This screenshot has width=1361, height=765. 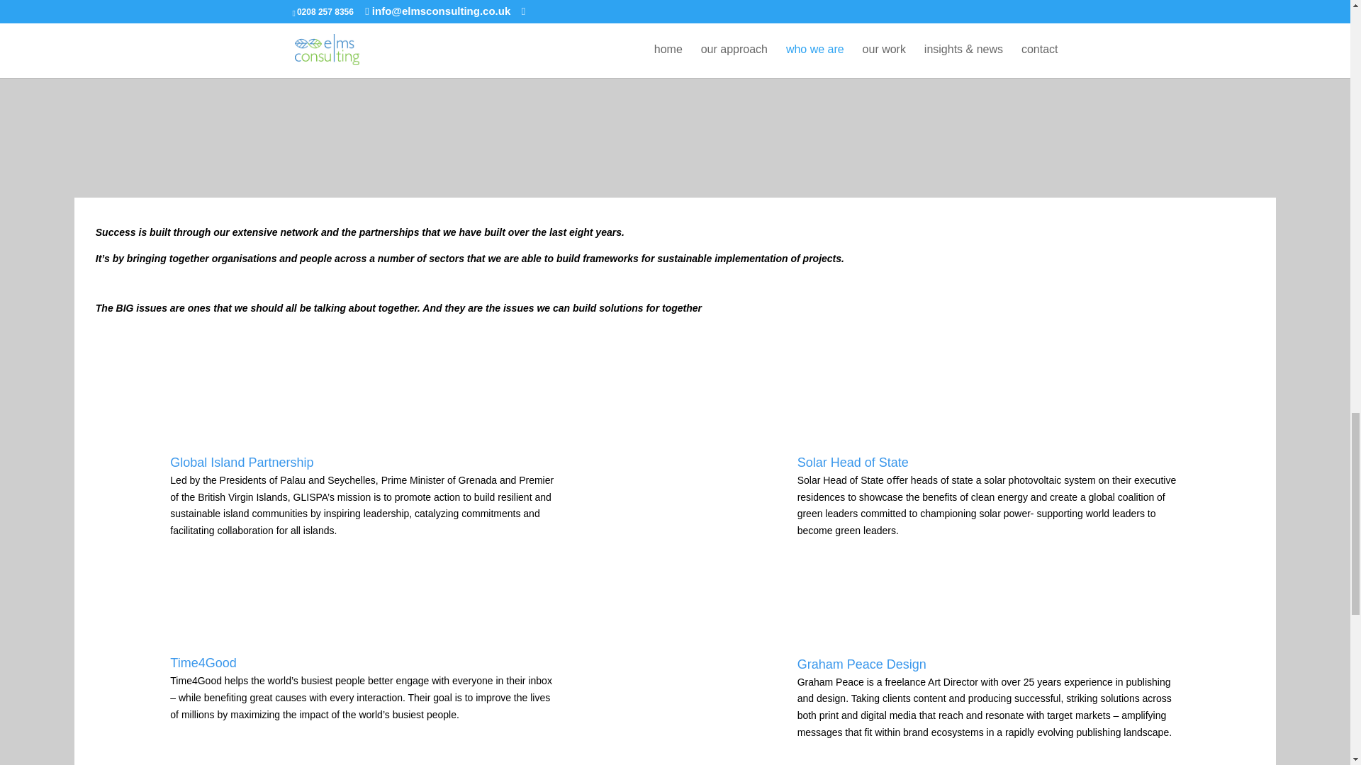 I want to click on Global Island Partnership, so click(x=241, y=462).